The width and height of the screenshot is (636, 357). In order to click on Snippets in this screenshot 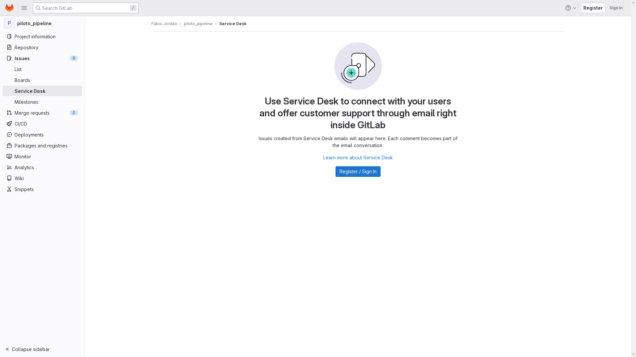, I will do `click(42, 189)`.